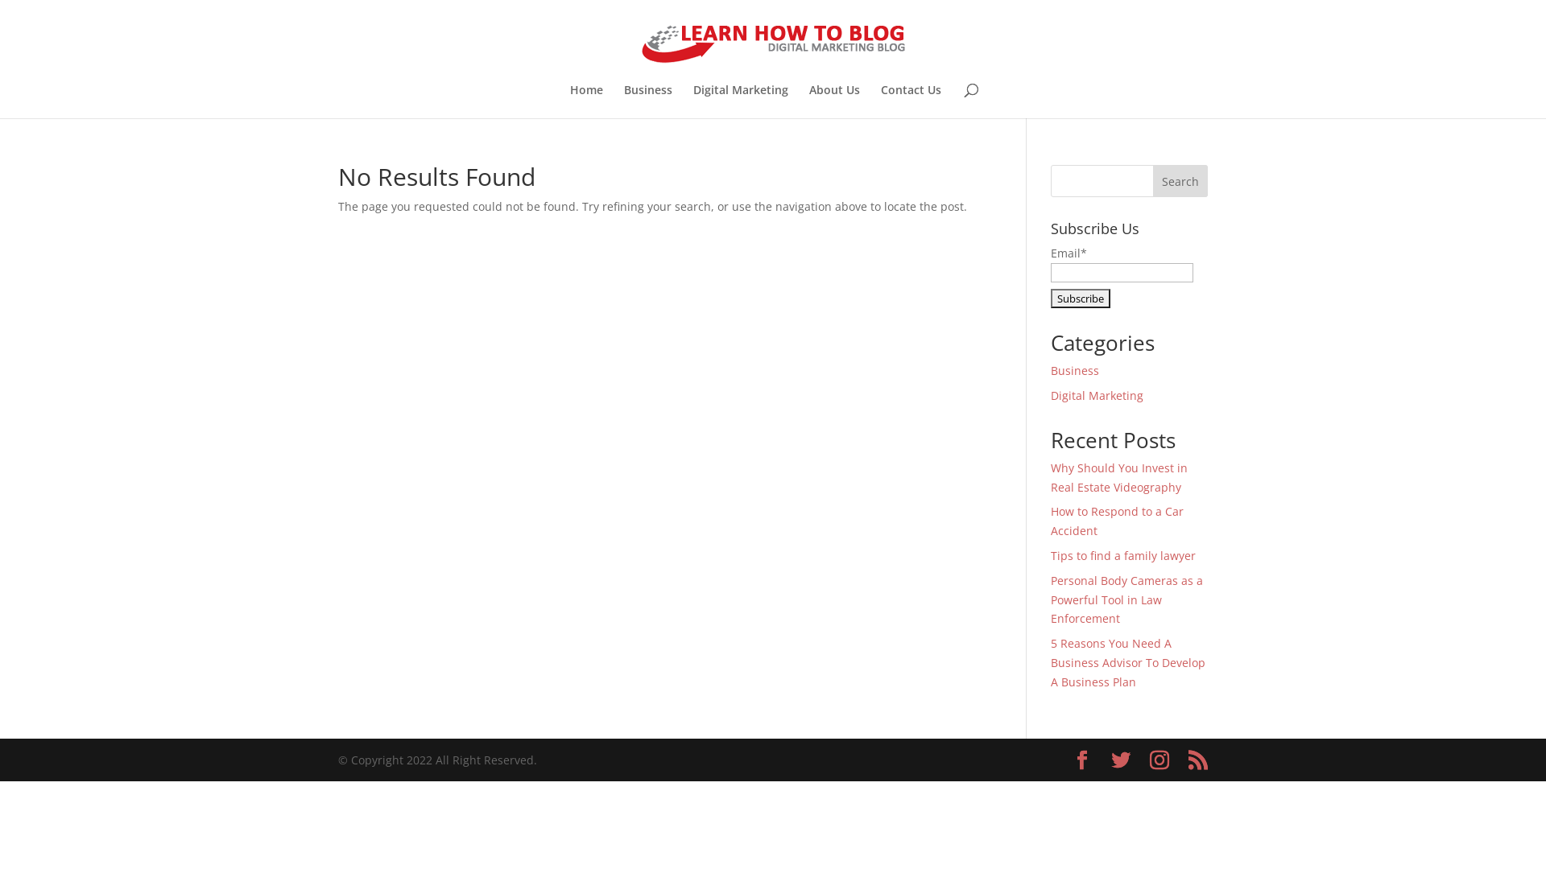  What do you see at coordinates (647, 101) in the screenshot?
I see `Business` at bounding box center [647, 101].